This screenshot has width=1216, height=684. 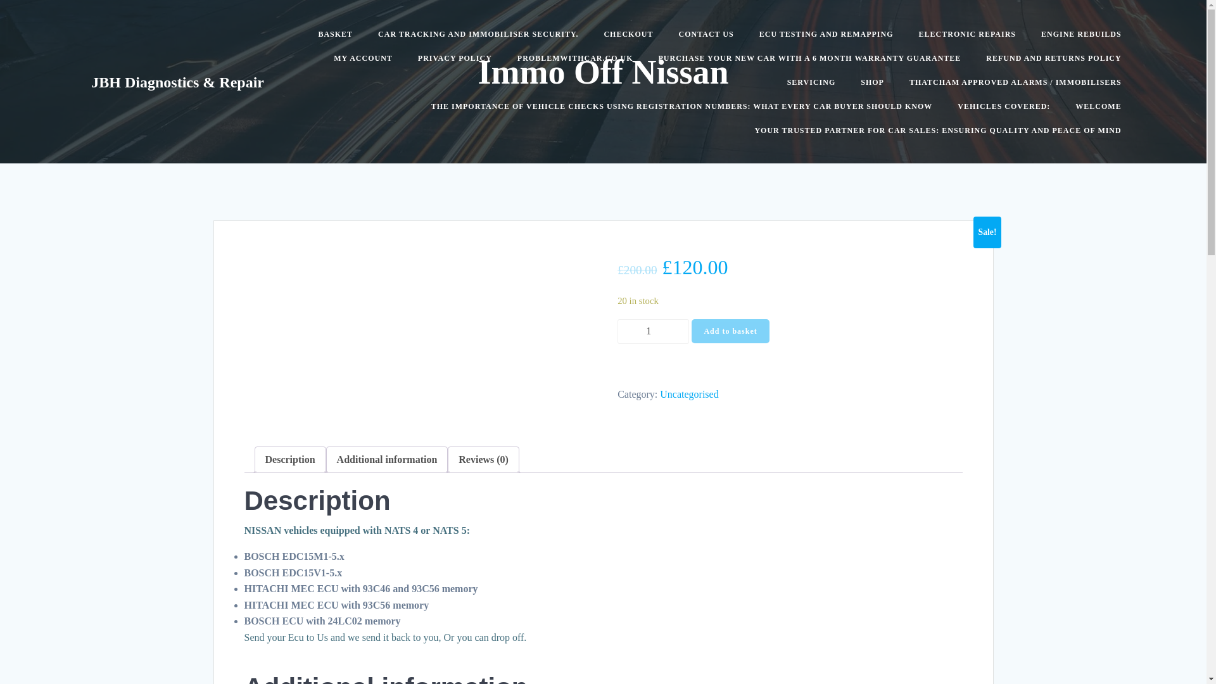 What do you see at coordinates (810, 58) in the screenshot?
I see `PURCHASE YOUR NEW CAR WITH A 6 MONTH WARRANTY GUARANTEE` at bounding box center [810, 58].